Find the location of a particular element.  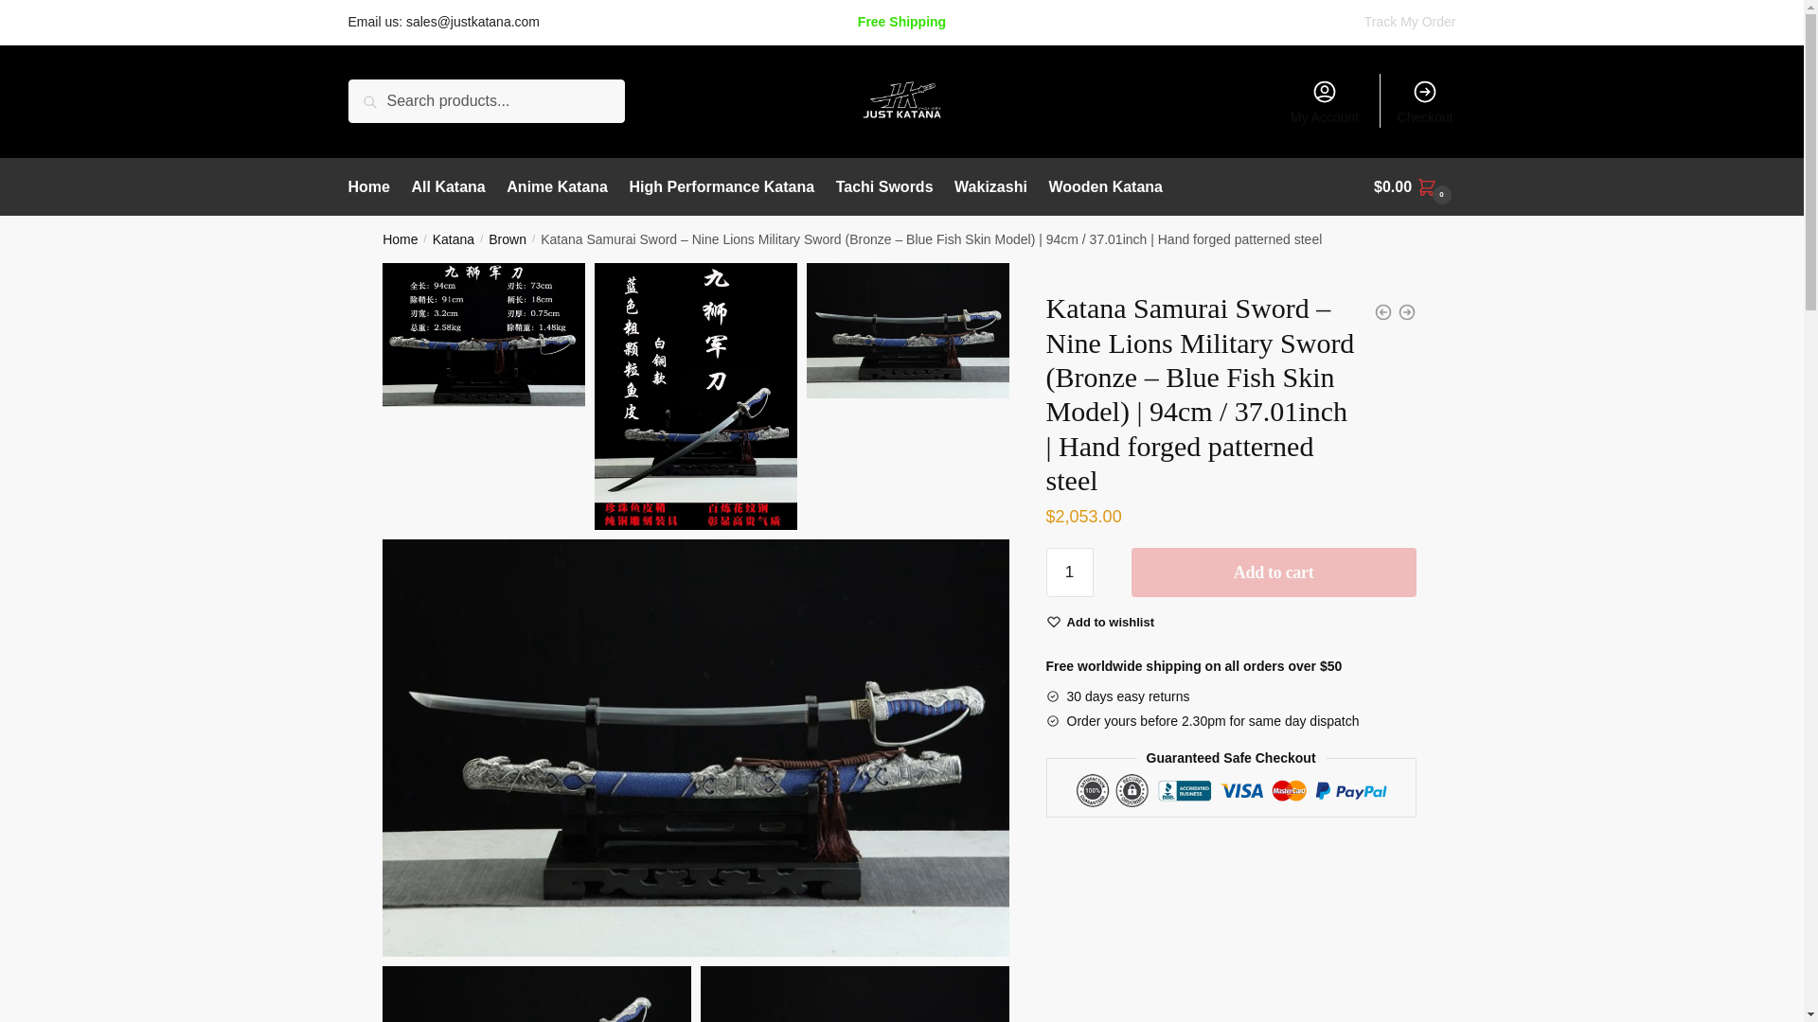

High Performance Katana is located at coordinates (722, 187).